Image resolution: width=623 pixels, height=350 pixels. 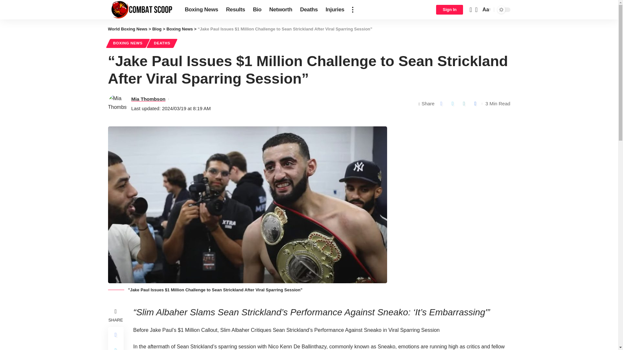 I want to click on Go to the Boxing News Category archives., so click(x=180, y=29).